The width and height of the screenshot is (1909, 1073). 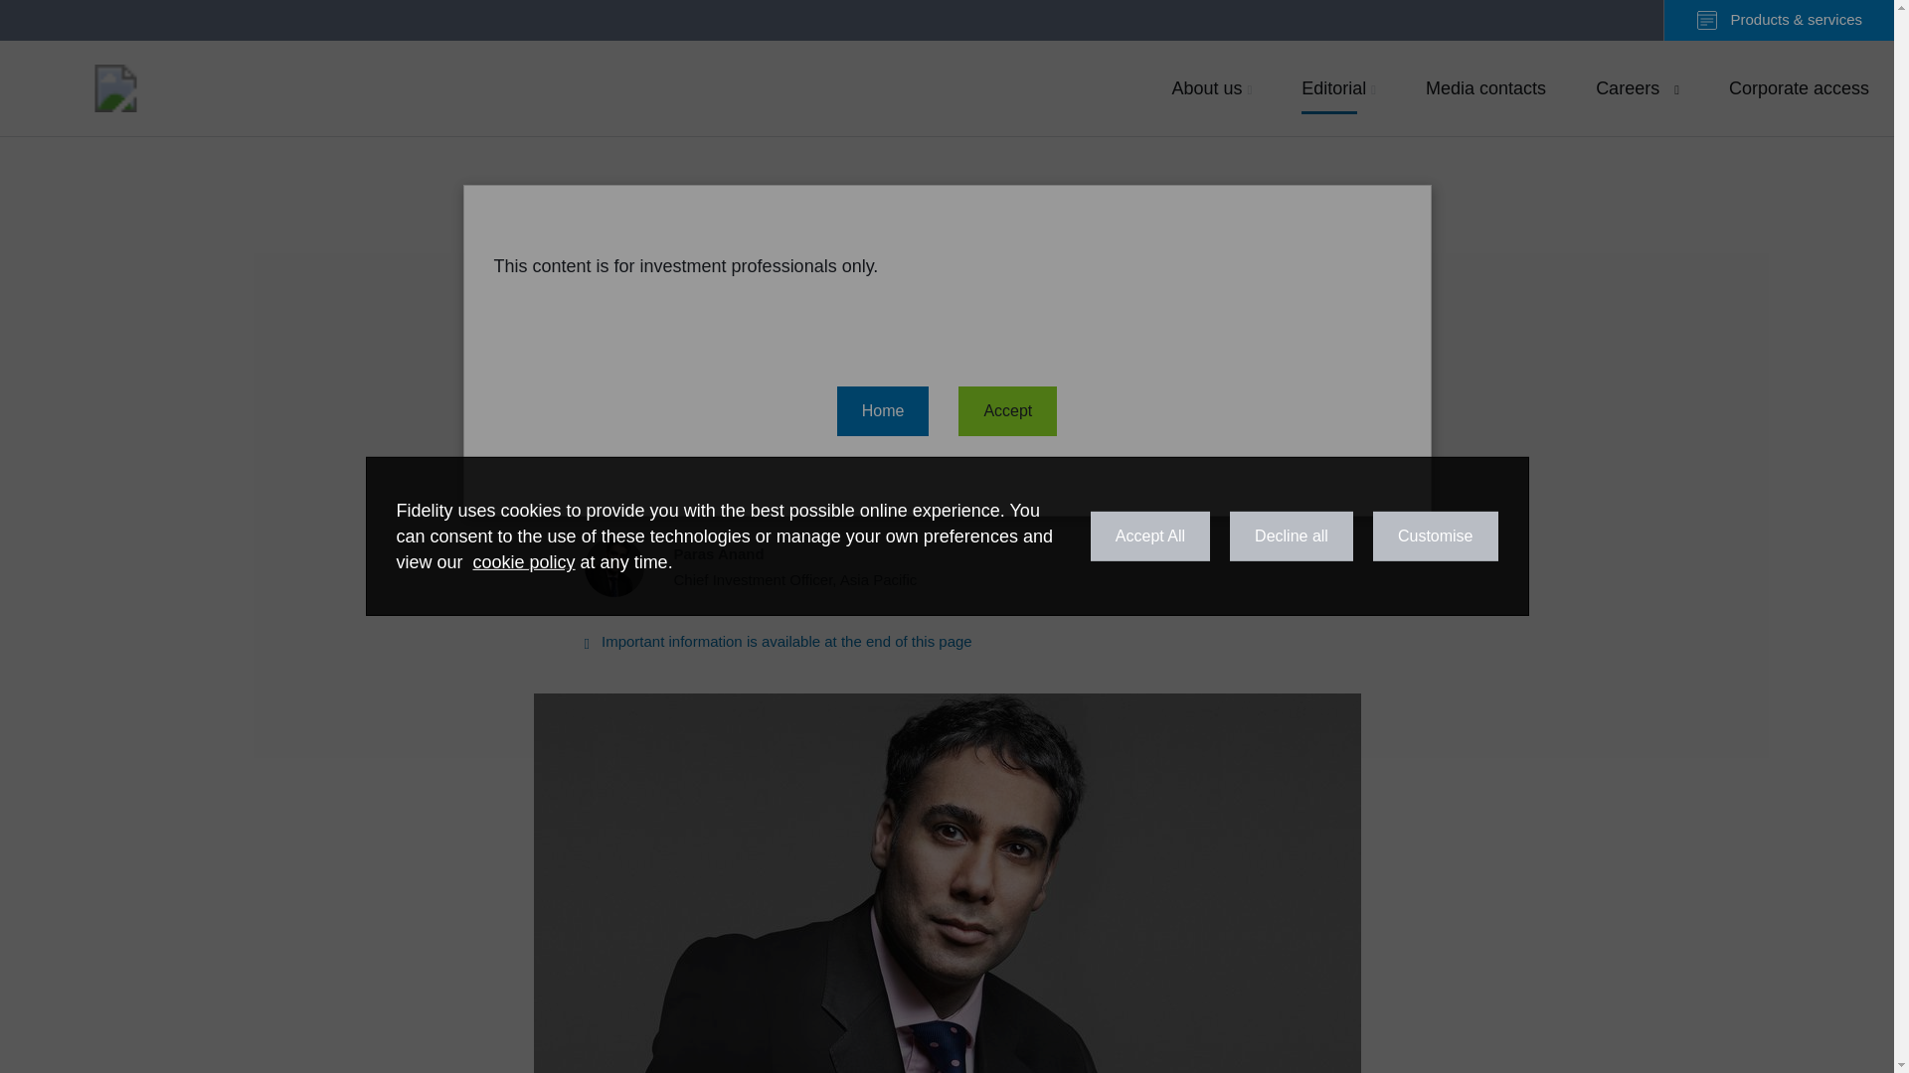 What do you see at coordinates (1338, 87) in the screenshot?
I see `Editorial` at bounding box center [1338, 87].